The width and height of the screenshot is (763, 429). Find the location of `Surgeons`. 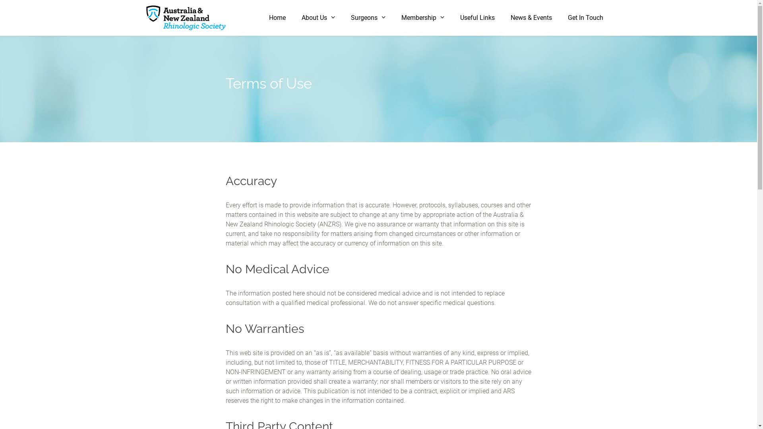

Surgeons is located at coordinates (368, 18).